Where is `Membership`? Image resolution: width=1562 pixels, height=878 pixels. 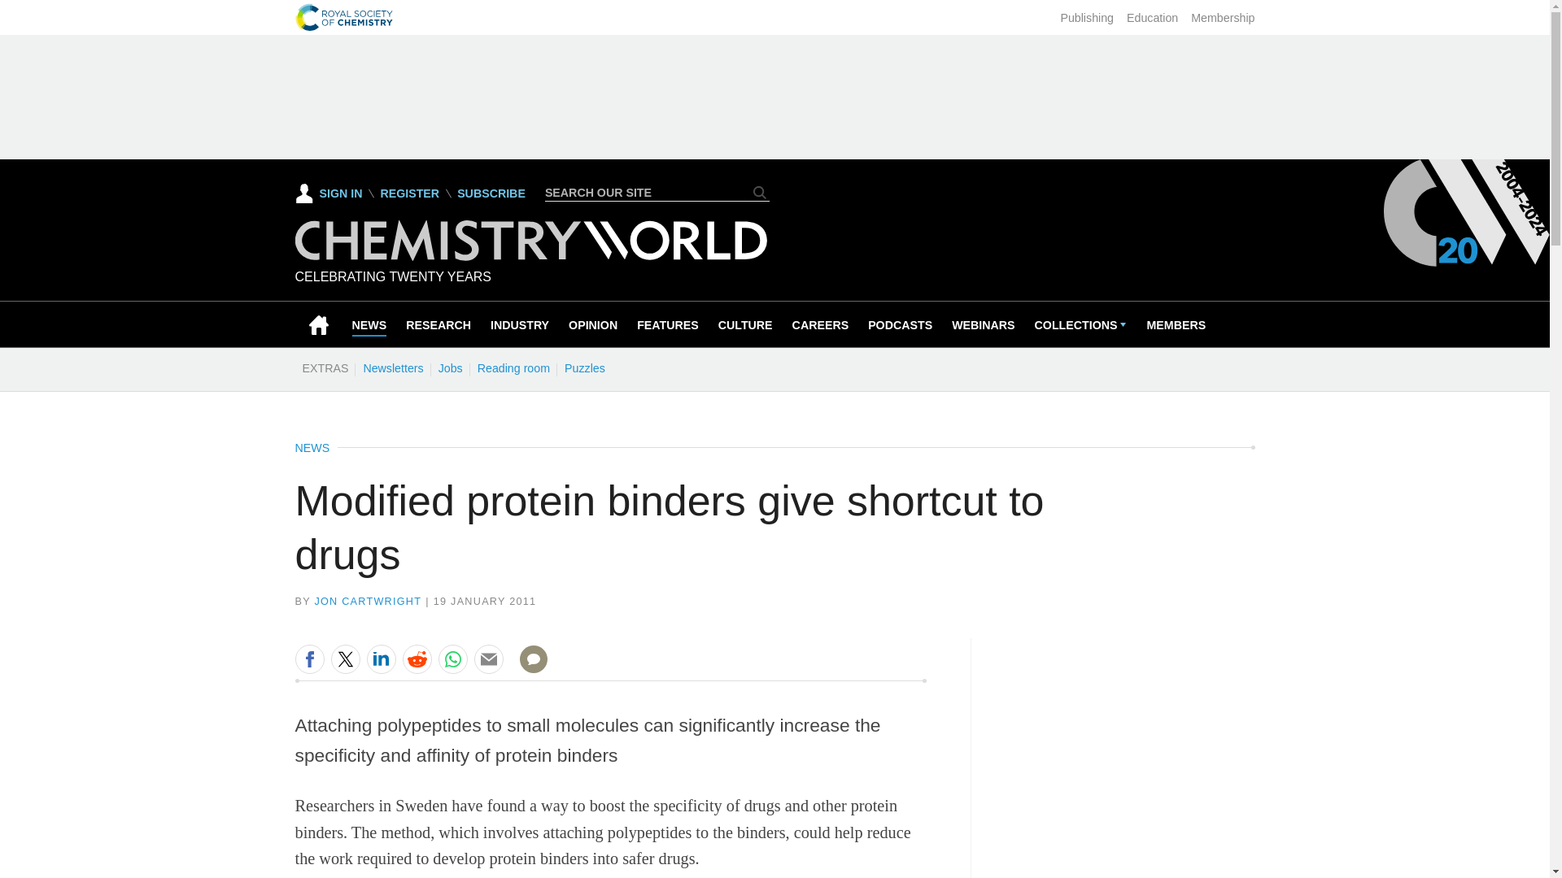 Membership is located at coordinates (1222, 18).